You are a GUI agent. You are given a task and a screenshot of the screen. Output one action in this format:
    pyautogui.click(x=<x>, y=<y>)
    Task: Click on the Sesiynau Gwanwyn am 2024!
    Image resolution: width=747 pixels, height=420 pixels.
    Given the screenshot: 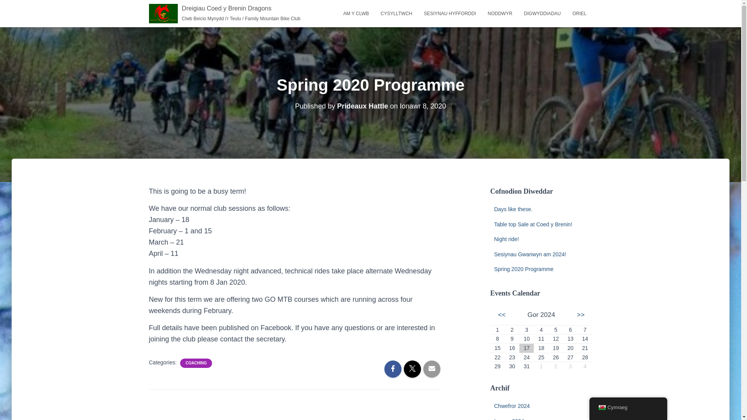 What is the action you would take?
    pyautogui.click(x=530, y=254)
    